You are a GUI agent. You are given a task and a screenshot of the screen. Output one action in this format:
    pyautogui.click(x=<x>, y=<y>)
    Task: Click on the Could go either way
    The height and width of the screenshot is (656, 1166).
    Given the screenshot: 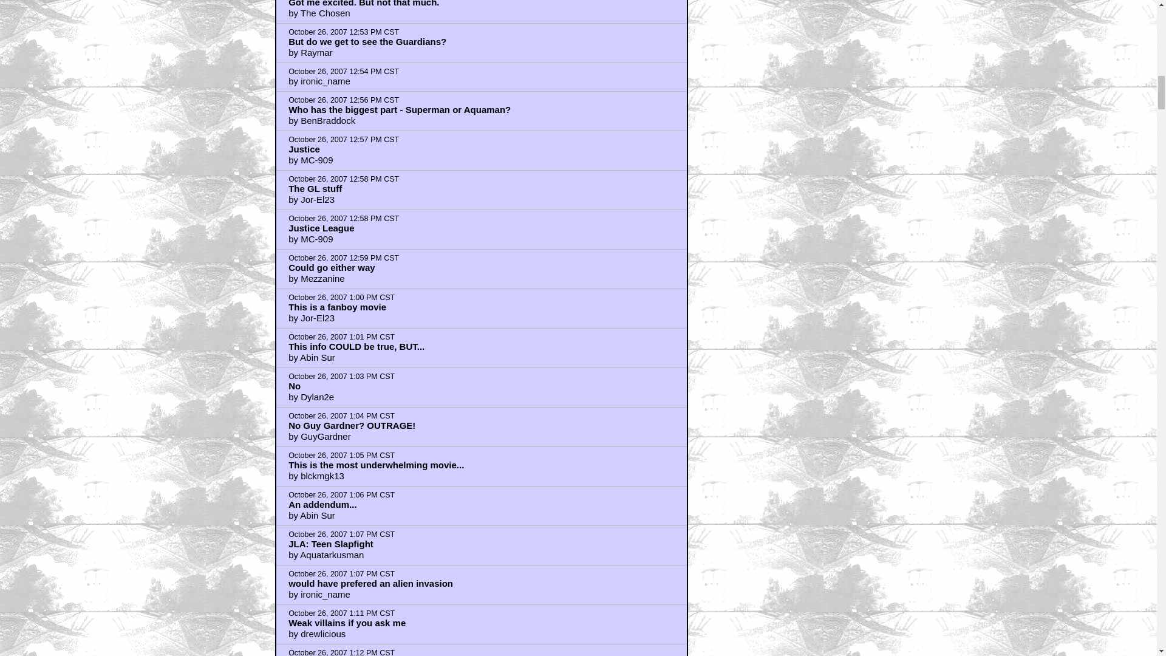 What is the action you would take?
    pyautogui.click(x=332, y=267)
    